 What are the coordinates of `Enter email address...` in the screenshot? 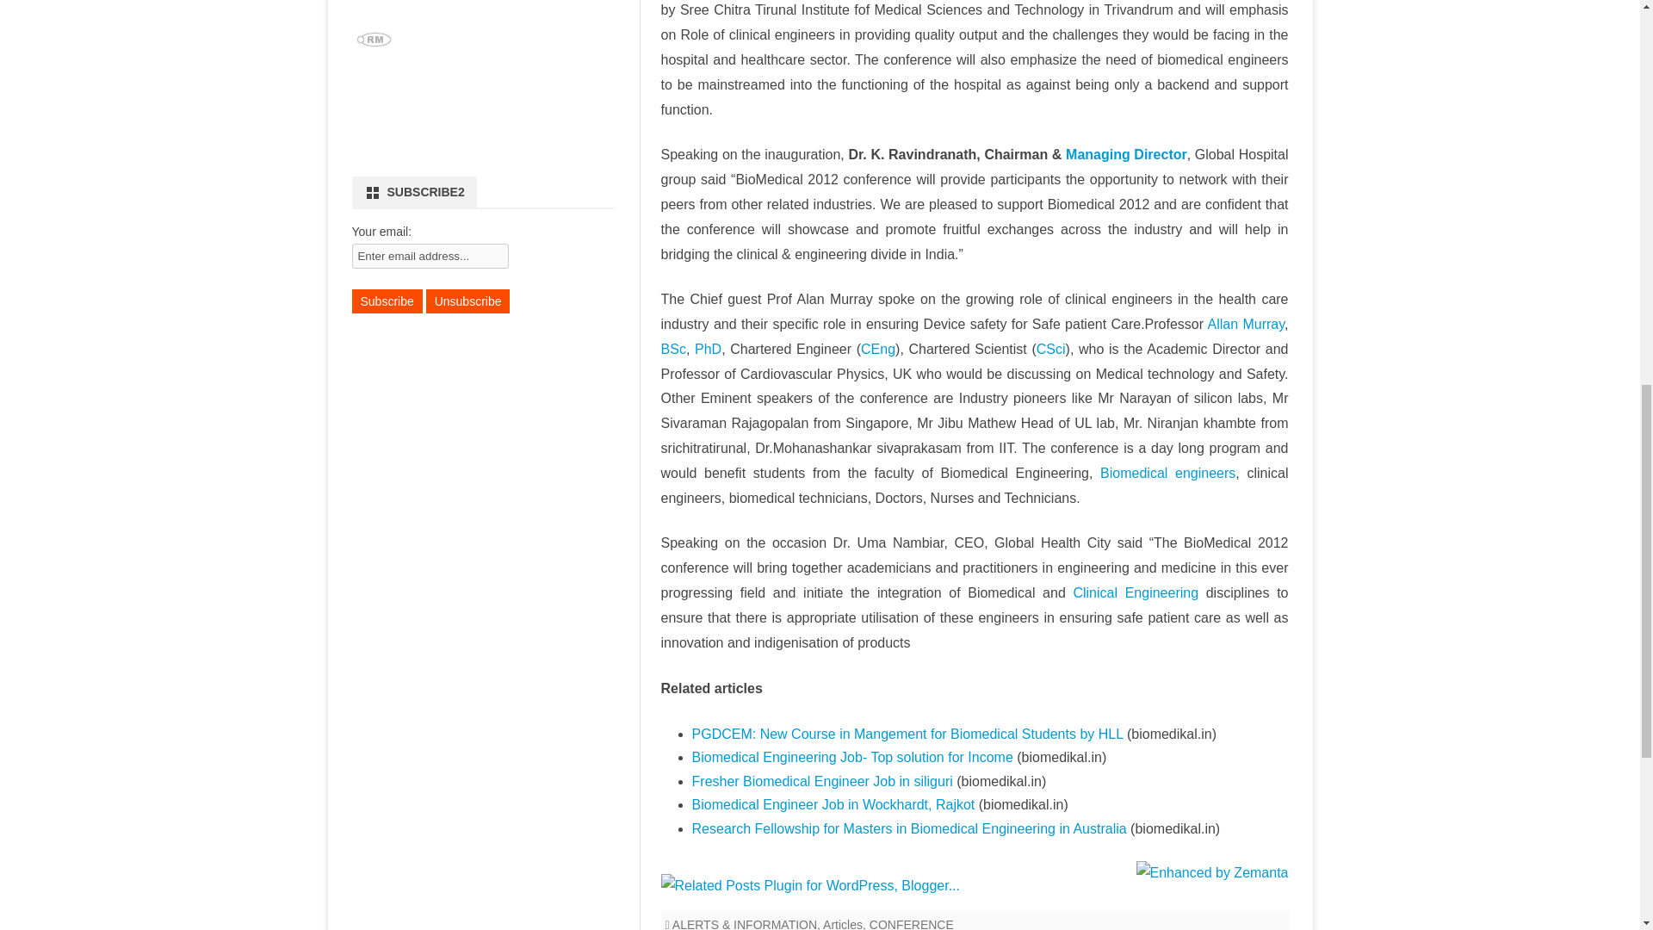 It's located at (430, 256).